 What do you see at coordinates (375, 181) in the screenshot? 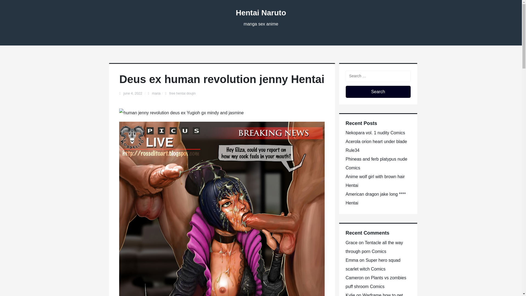
I see `Anime wolf girl with brown hair Hentai` at bounding box center [375, 181].